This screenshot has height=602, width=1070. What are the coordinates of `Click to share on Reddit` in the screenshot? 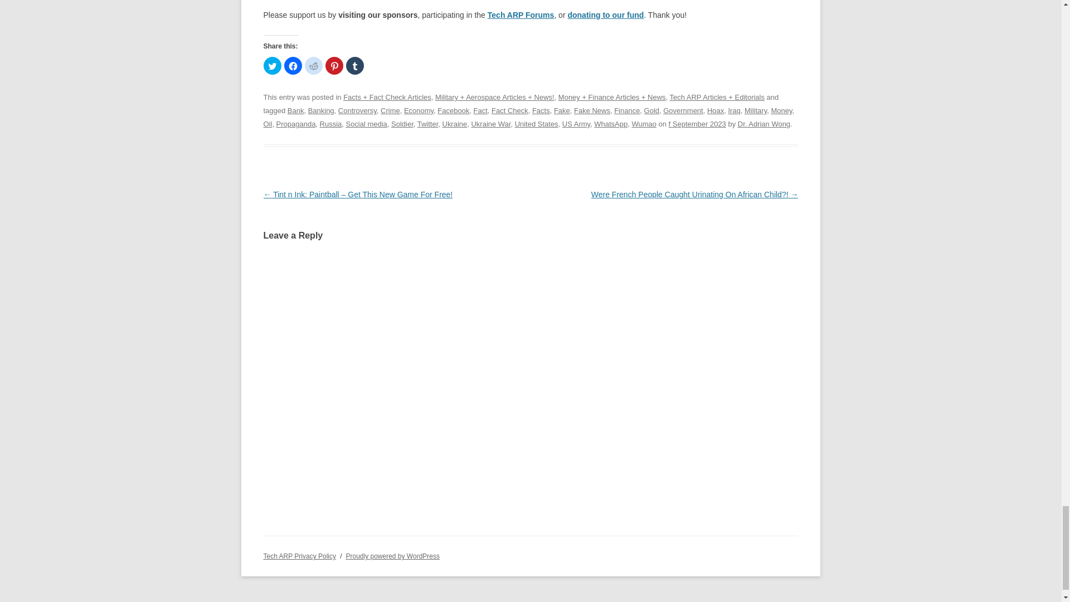 It's located at (313, 65).